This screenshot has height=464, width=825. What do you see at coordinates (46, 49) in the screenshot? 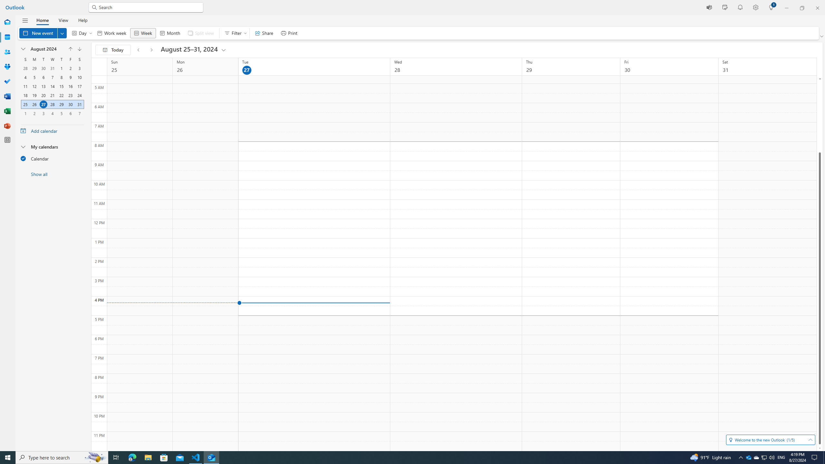
I see `August 2024, select to change the month` at bounding box center [46, 49].